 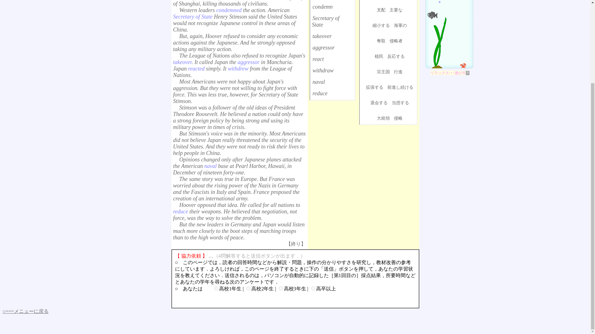 What do you see at coordinates (248, 288) in the screenshot?
I see `k2` at bounding box center [248, 288].